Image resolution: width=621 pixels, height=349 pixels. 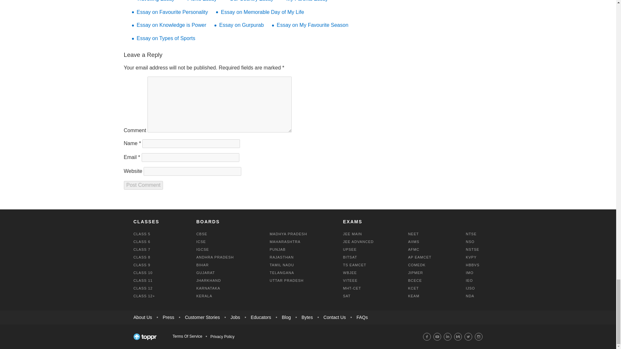 What do you see at coordinates (142, 234) in the screenshot?
I see `Class 5` at bounding box center [142, 234].